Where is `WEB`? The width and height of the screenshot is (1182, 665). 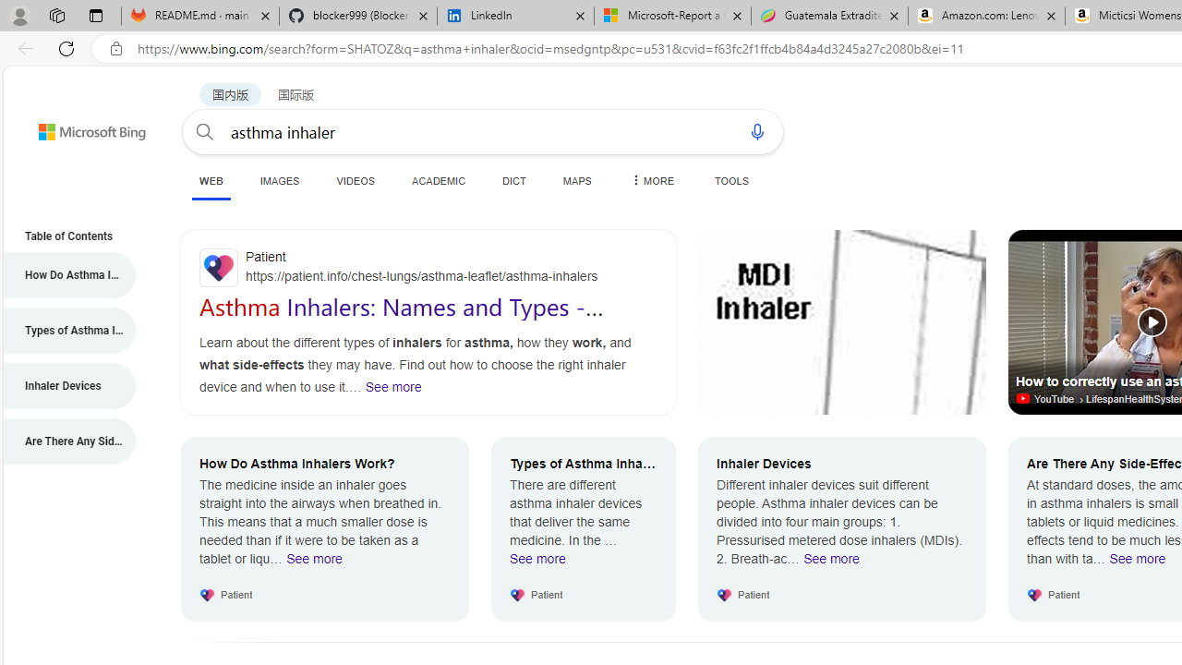
WEB is located at coordinates (211, 181).